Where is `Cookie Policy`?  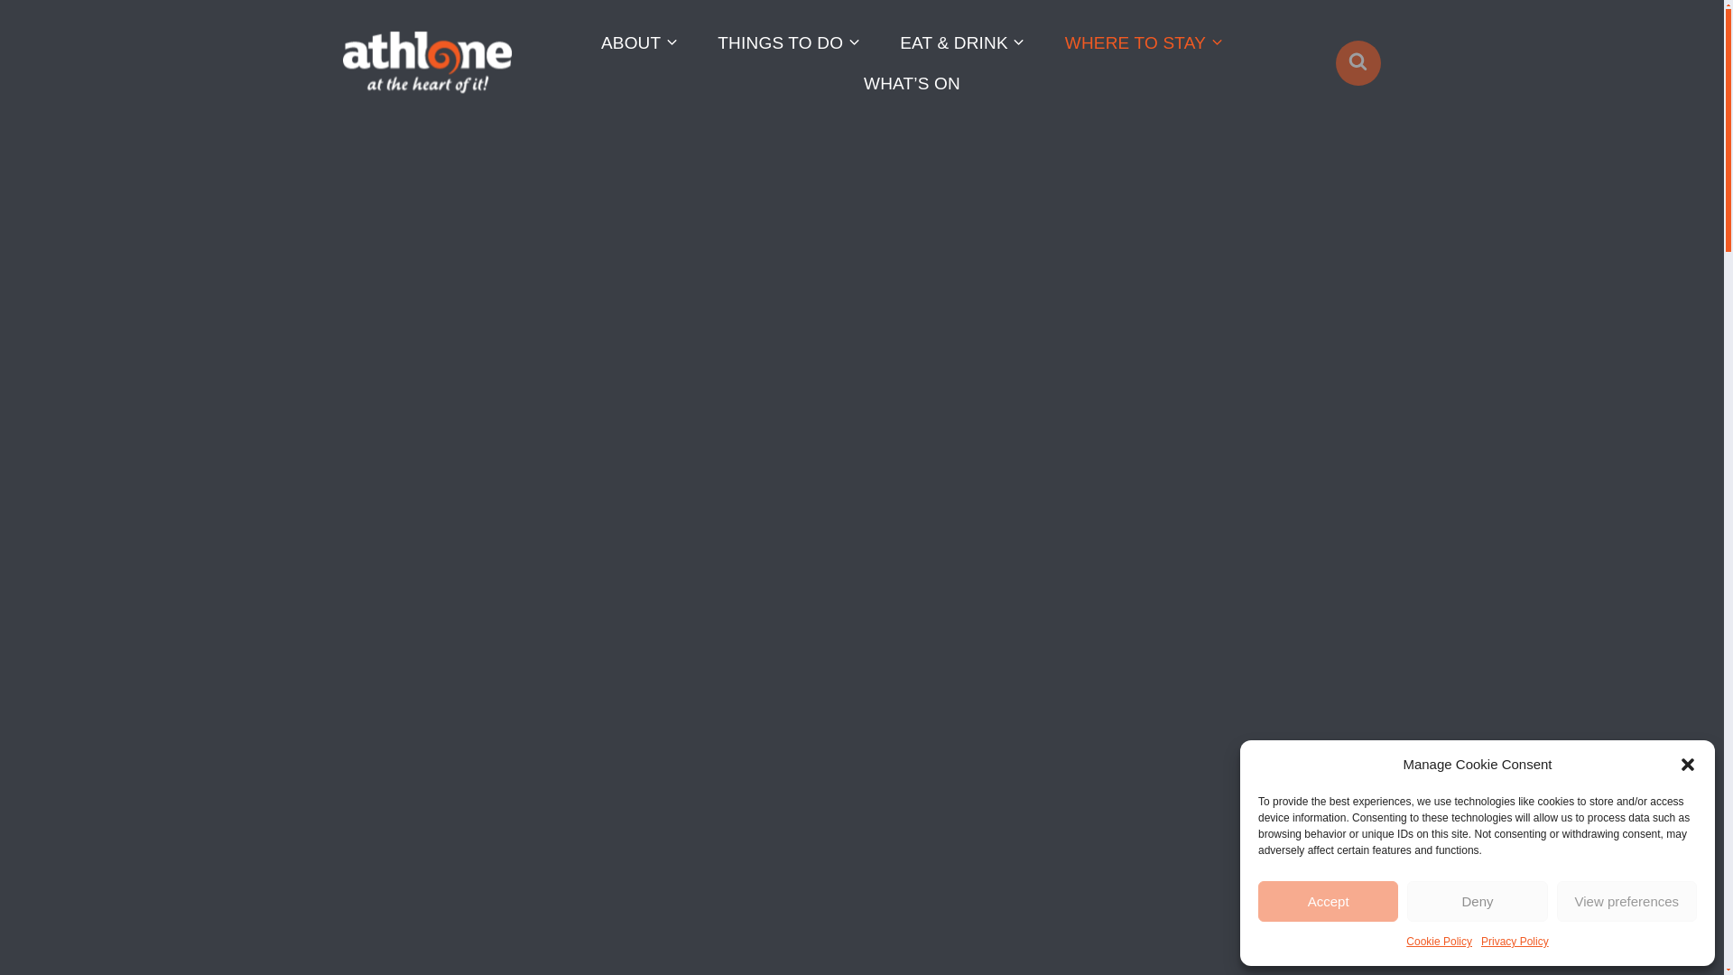 Cookie Policy is located at coordinates (1439, 942).